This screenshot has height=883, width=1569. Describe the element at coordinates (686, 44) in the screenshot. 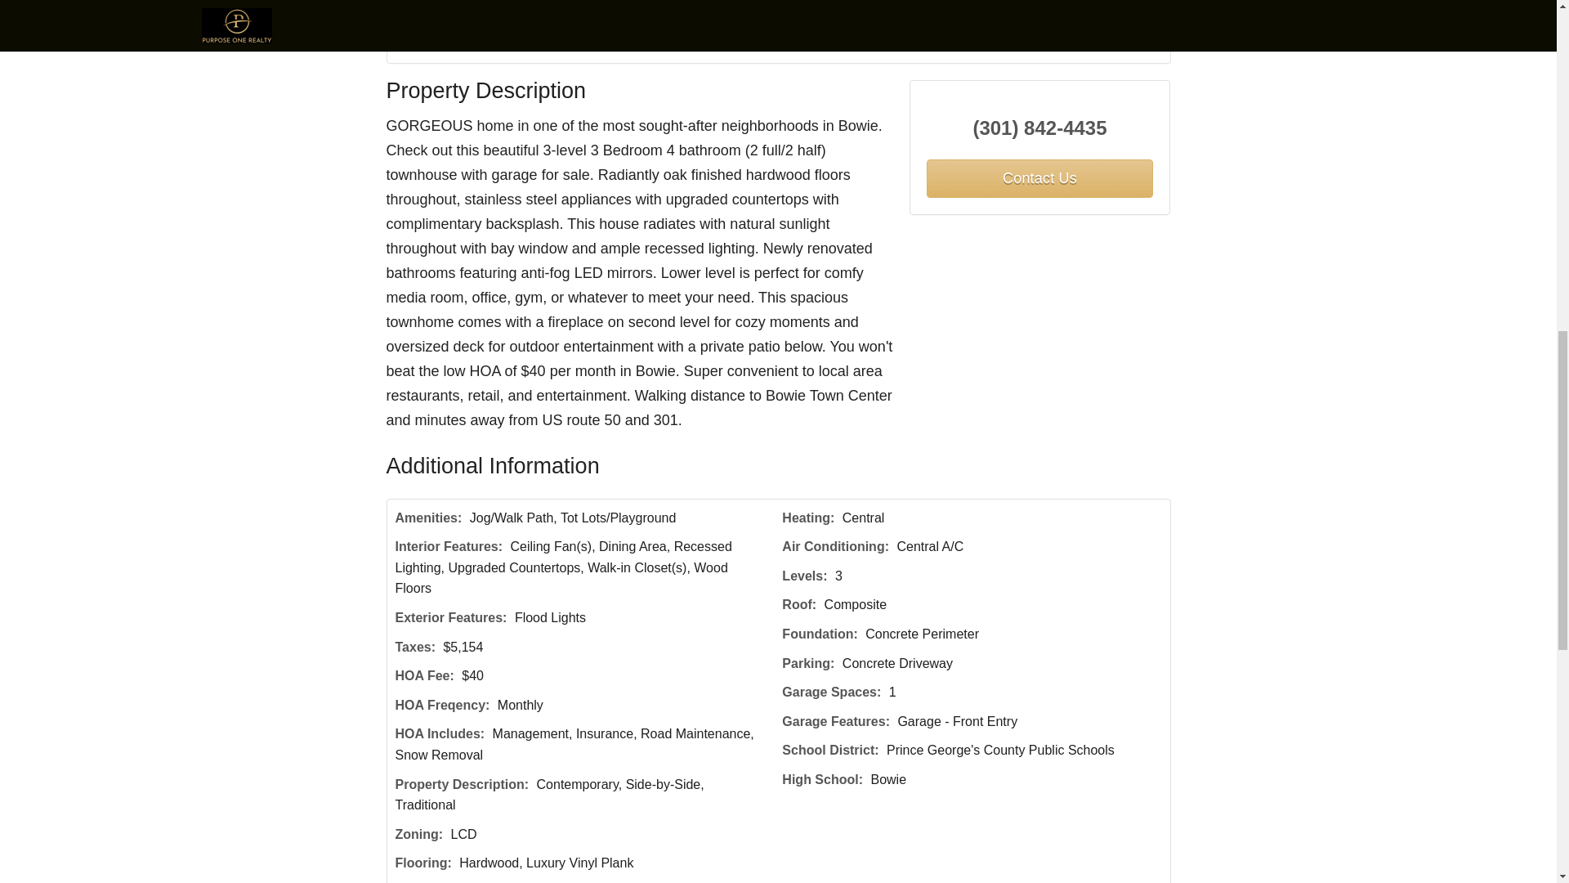

I see `Share` at that location.